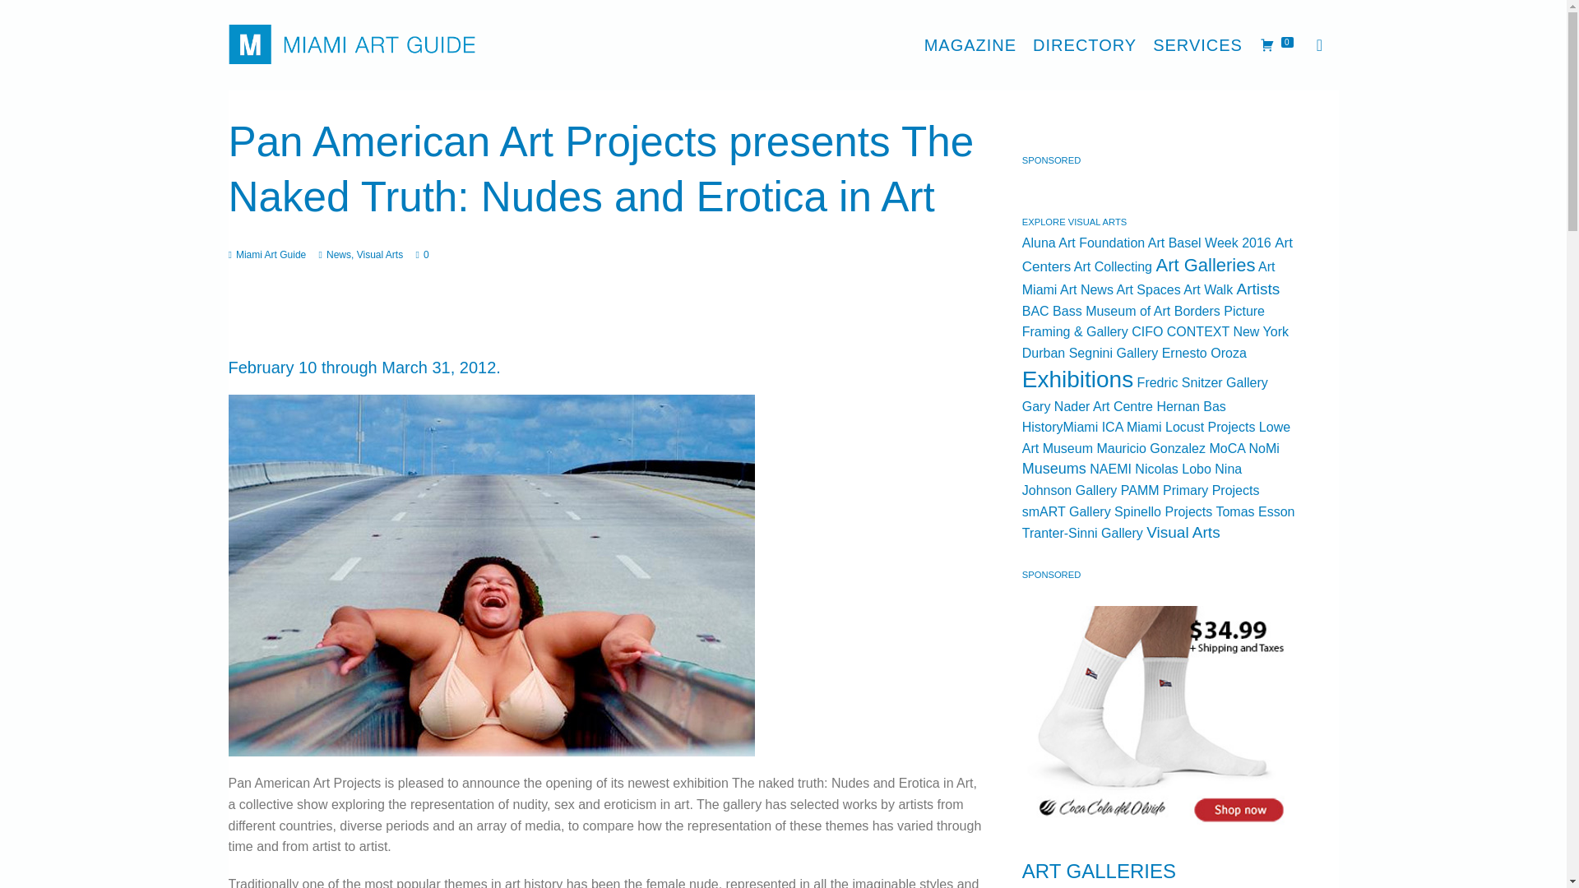  I want to click on SERVICES, so click(1197, 44).